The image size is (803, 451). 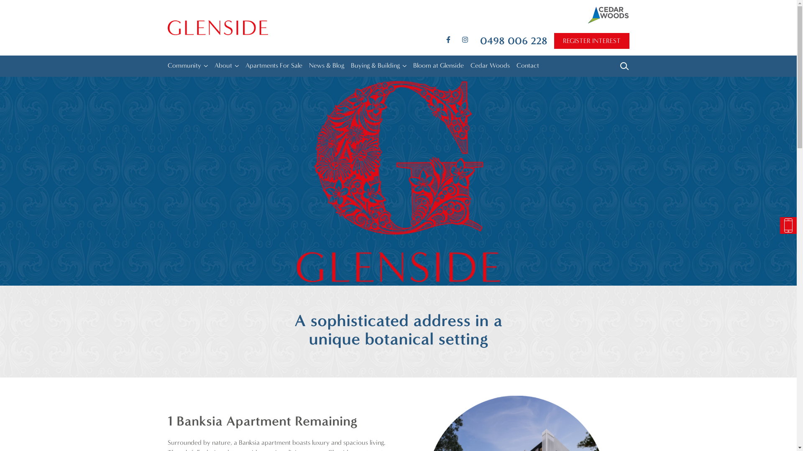 What do you see at coordinates (326, 66) in the screenshot?
I see `News & Blog` at bounding box center [326, 66].